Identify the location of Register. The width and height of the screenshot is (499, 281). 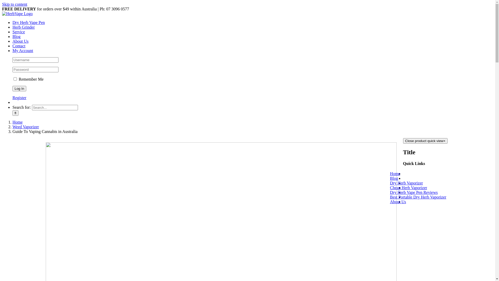
(19, 98).